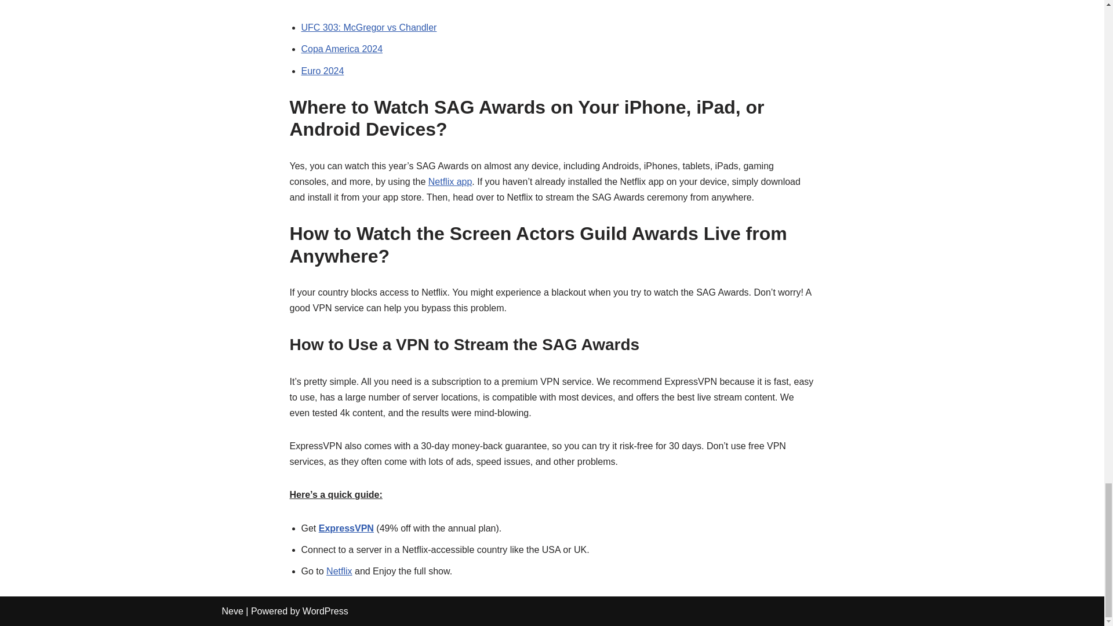  Describe the element at coordinates (232, 611) in the screenshot. I see `Neve` at that location.